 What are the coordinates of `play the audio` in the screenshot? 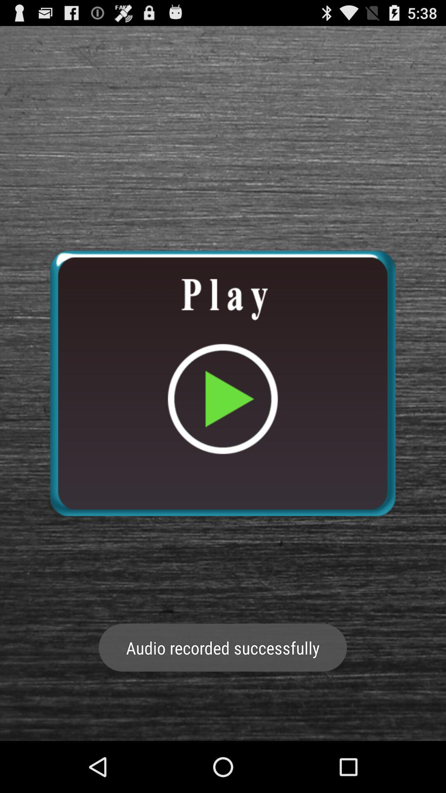 It's located at (223, 383).